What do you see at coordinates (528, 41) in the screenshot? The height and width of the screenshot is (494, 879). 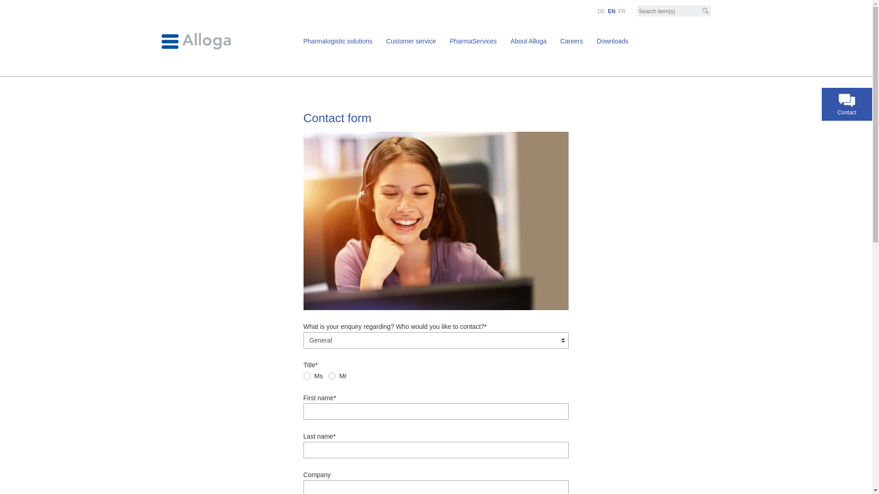 I see `About Alloga` at bounding box center [528, 41].